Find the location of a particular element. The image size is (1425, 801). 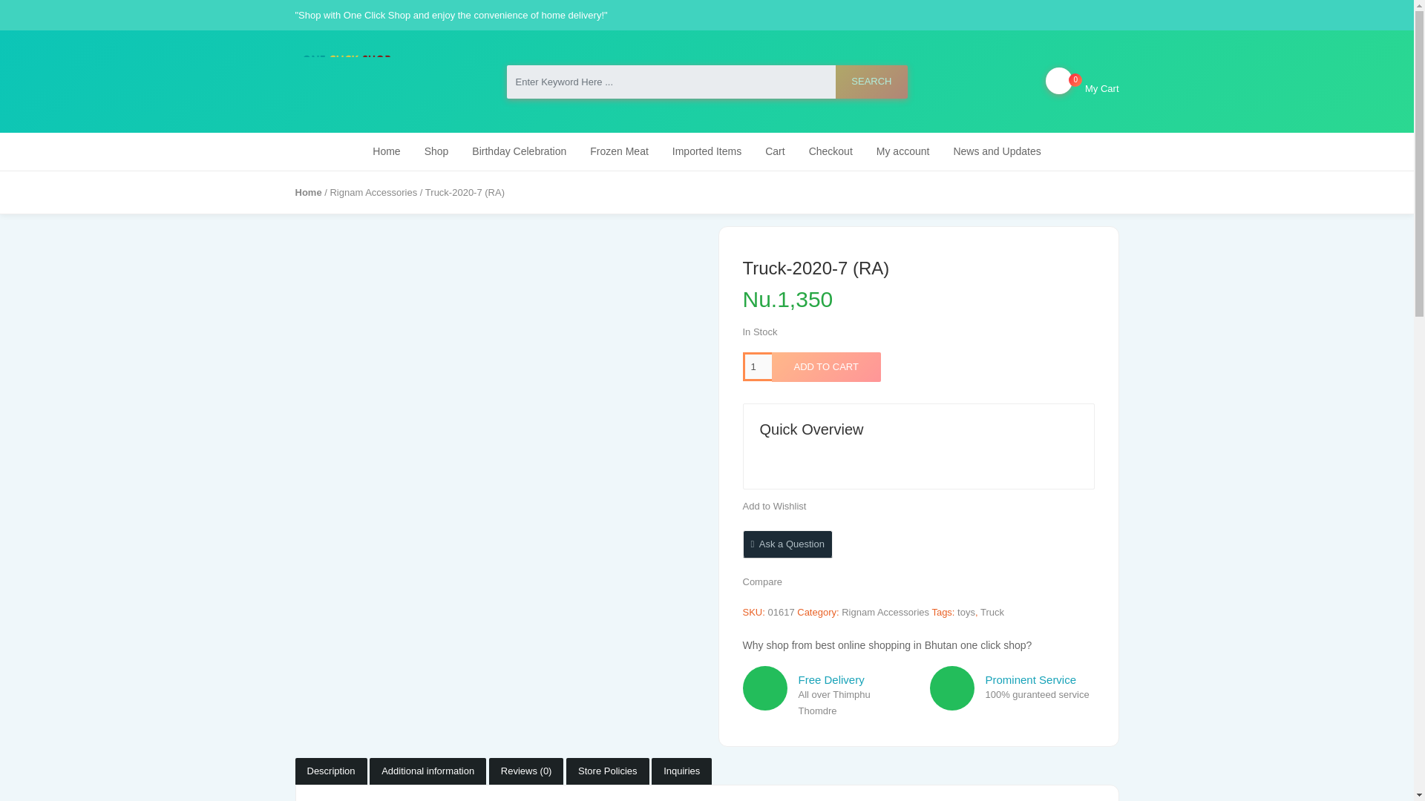

1 is located at coordinates (756, 366).